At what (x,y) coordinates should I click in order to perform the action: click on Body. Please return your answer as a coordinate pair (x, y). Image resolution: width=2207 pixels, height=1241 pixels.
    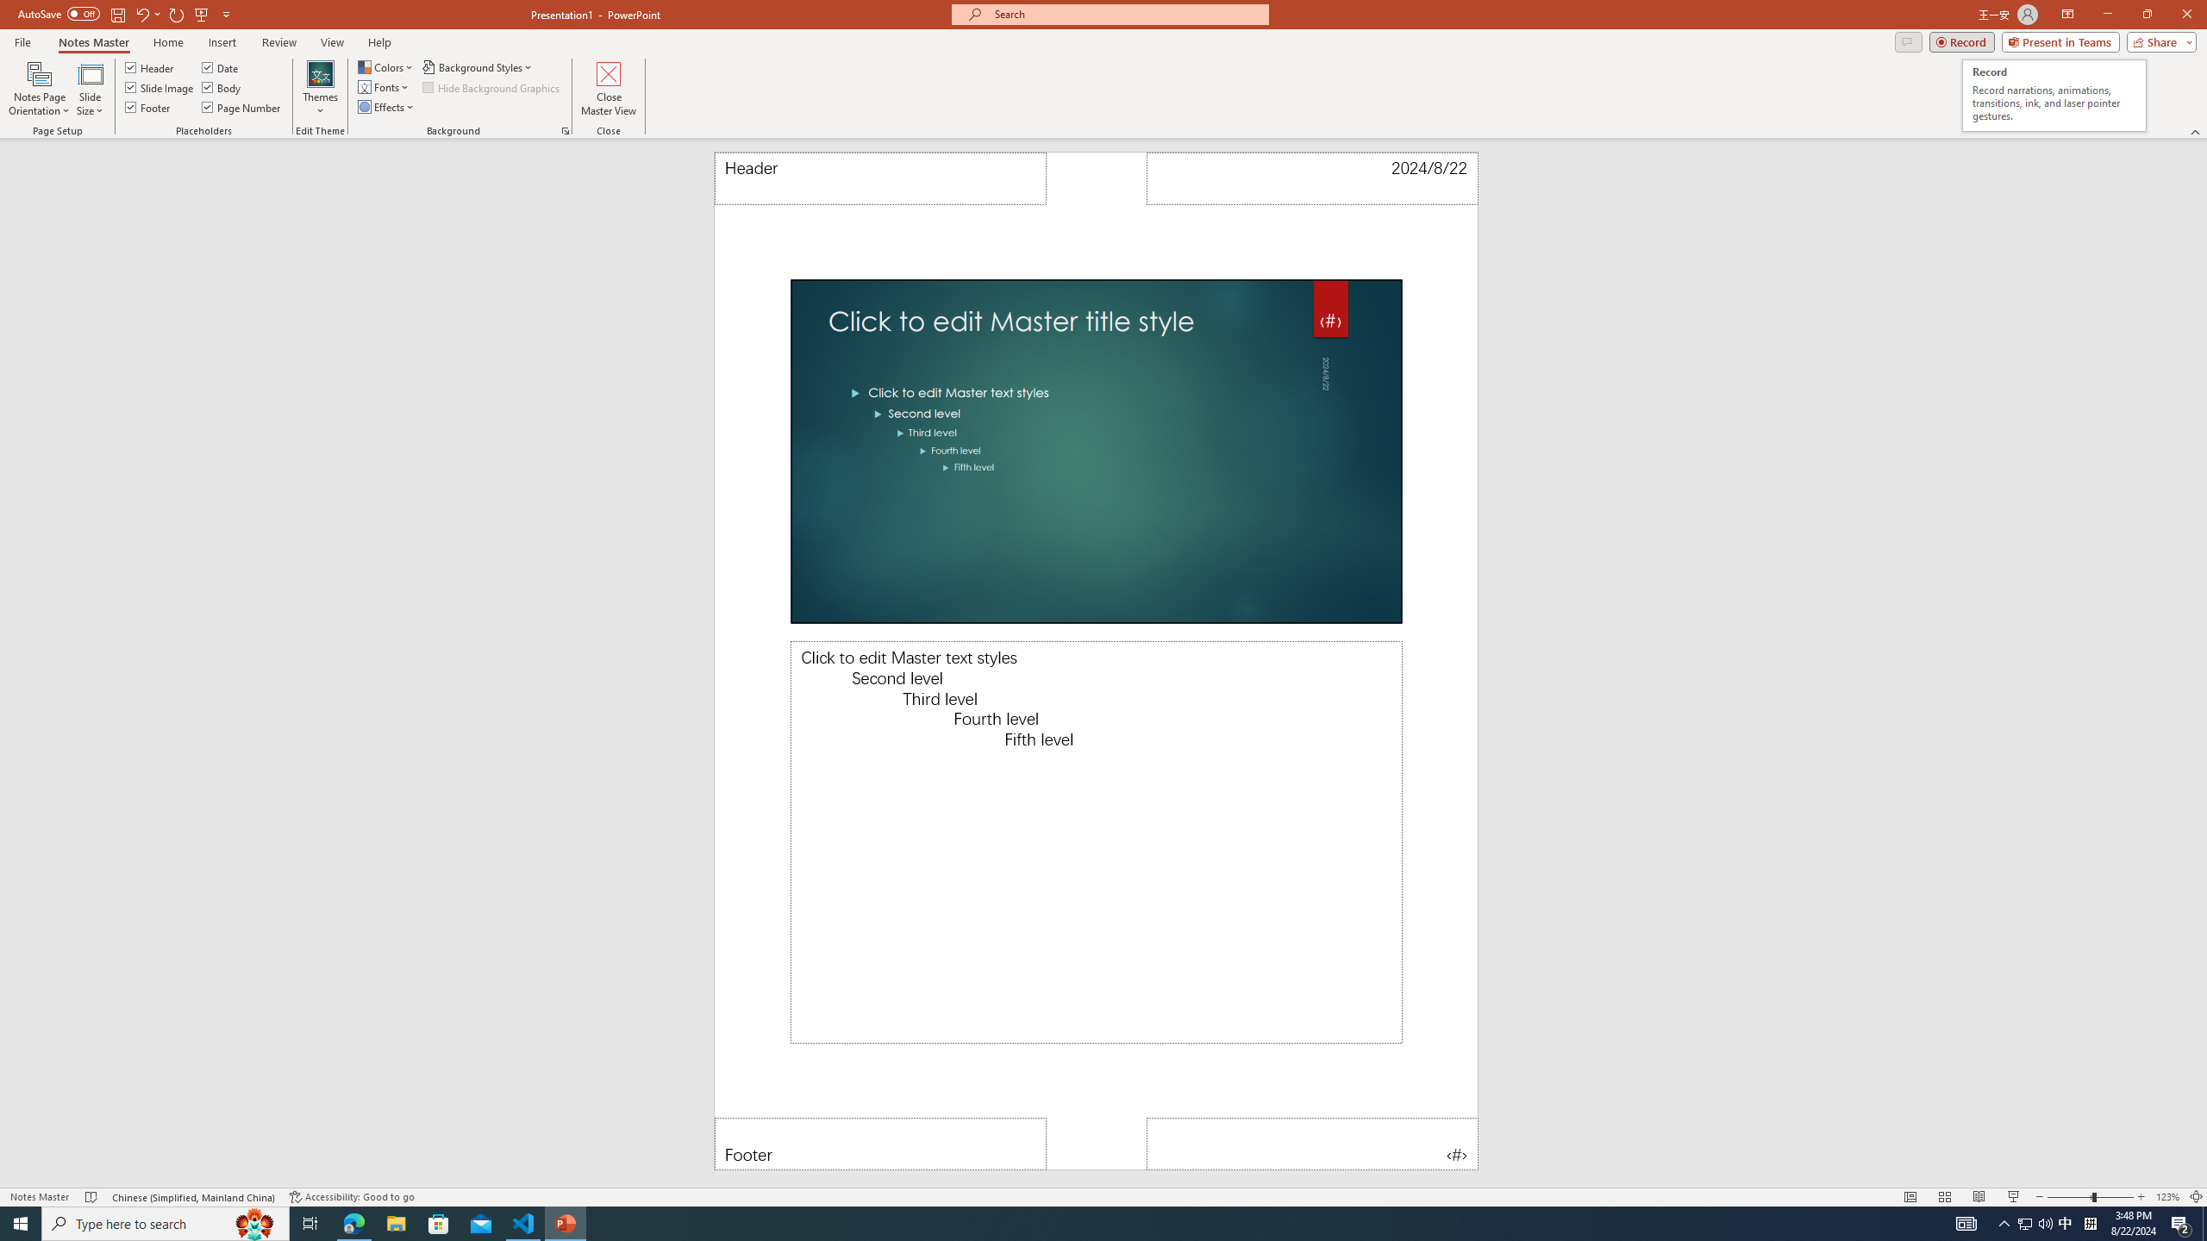
    Looking at the image, I should click on (222, 86).